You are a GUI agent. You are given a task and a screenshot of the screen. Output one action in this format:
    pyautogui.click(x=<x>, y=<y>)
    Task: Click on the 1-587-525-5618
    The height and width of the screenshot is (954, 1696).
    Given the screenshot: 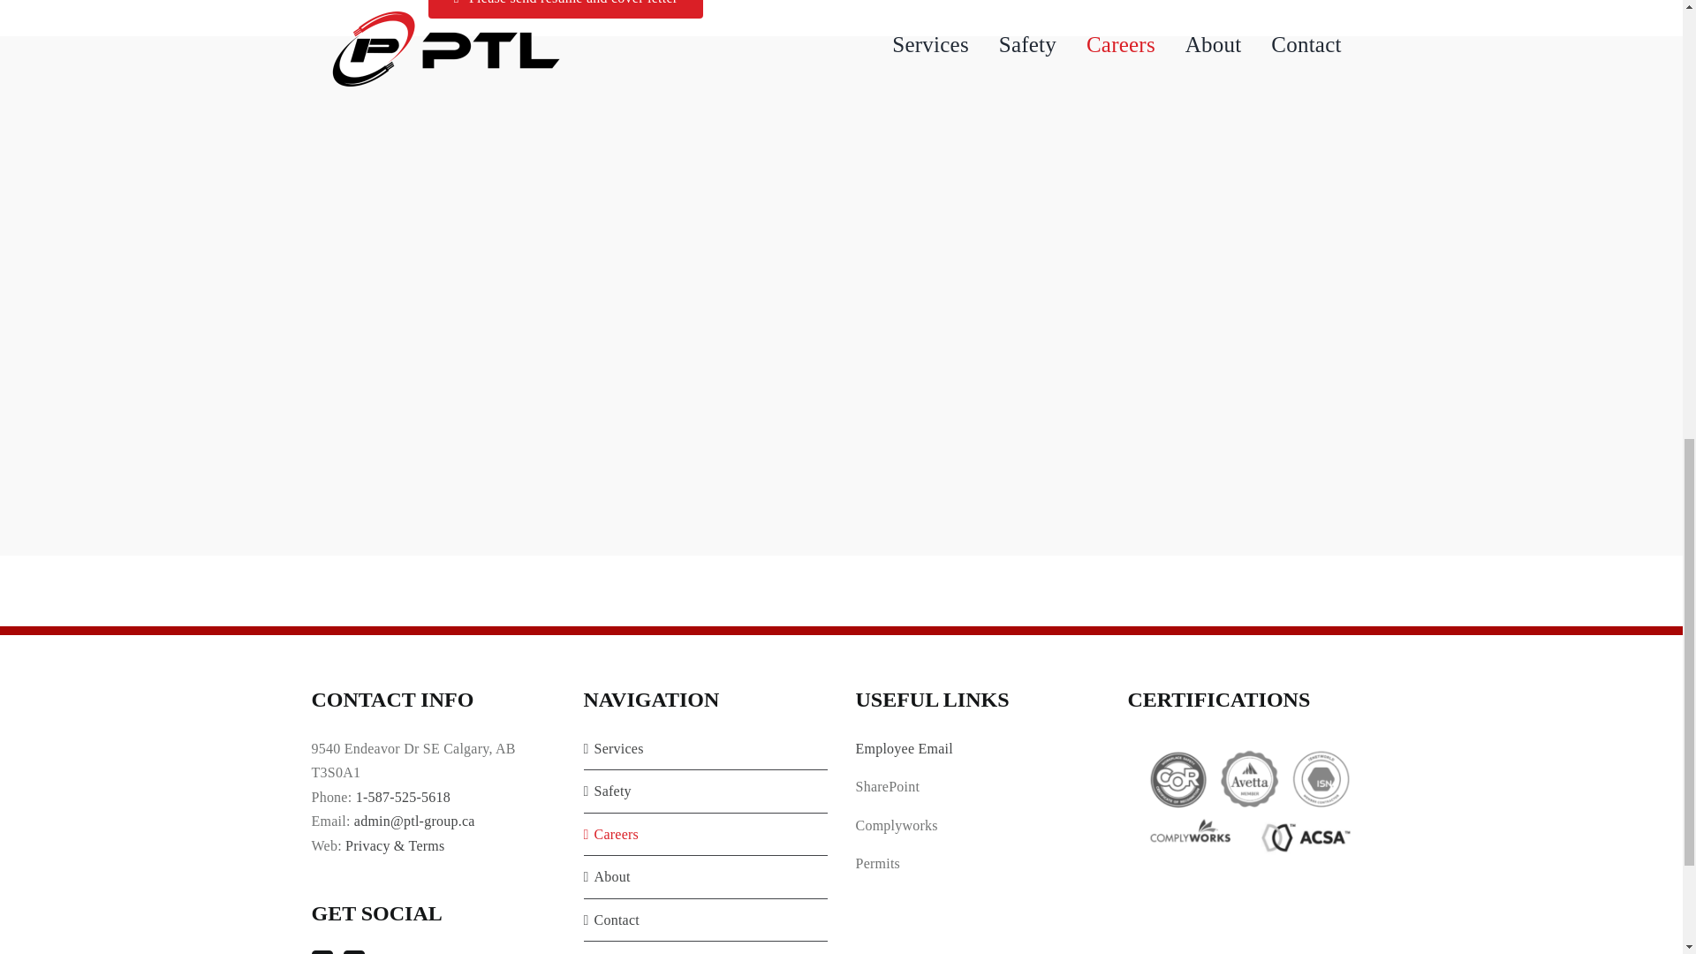 What is the action you would take?
    pyautogui.click(x=403, y=797)
    